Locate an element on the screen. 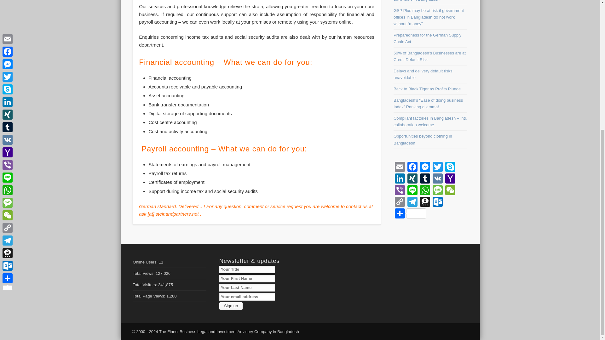 The width and height of the screenshot is (605, 340). Yahoo Mail is located at coordinates (450, 179).